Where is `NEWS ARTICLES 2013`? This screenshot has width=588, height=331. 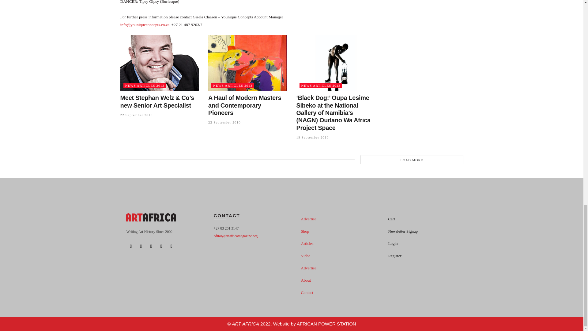
NEWS ARTICLES 2013 is located at coordinates (232, 86).